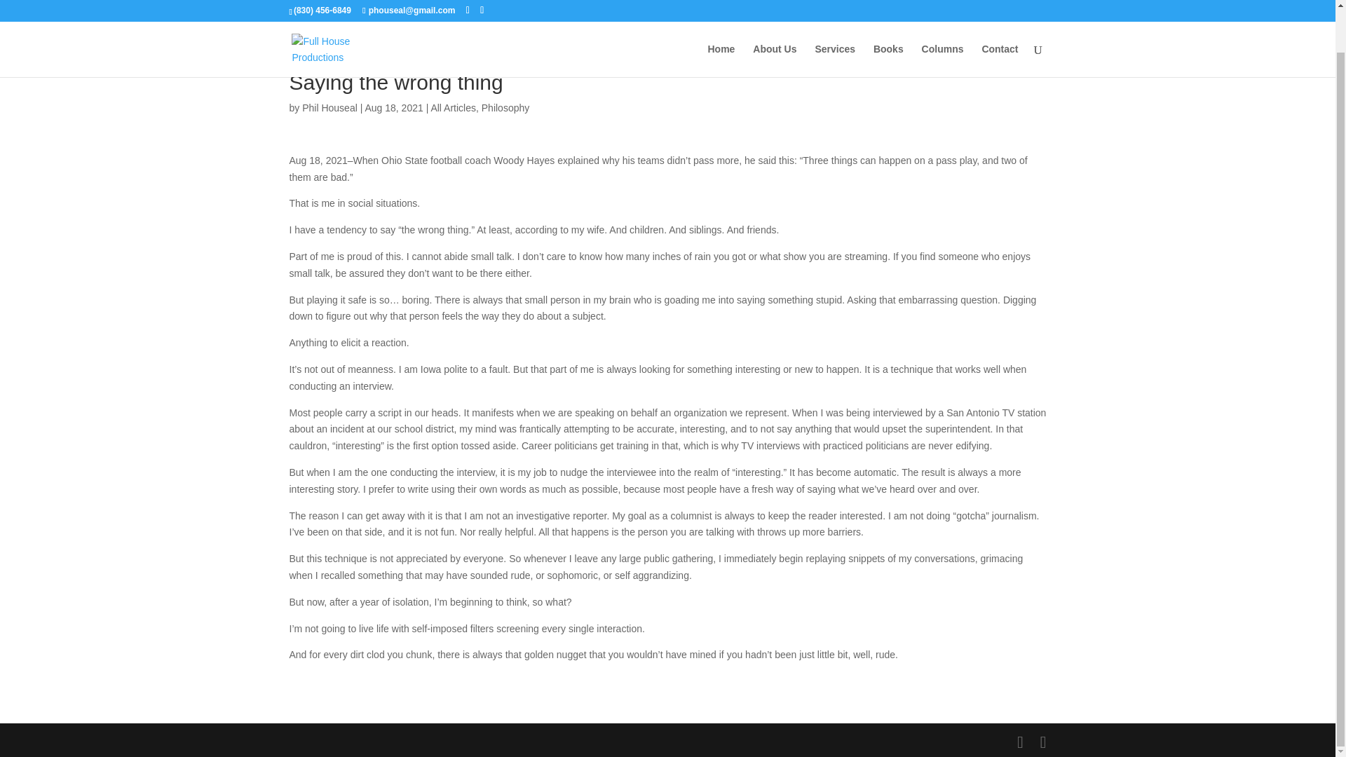 The image size is (1346, 757). Describe the element at coordinates (774, 15) in the screenshot. I see `About Us` at that location.